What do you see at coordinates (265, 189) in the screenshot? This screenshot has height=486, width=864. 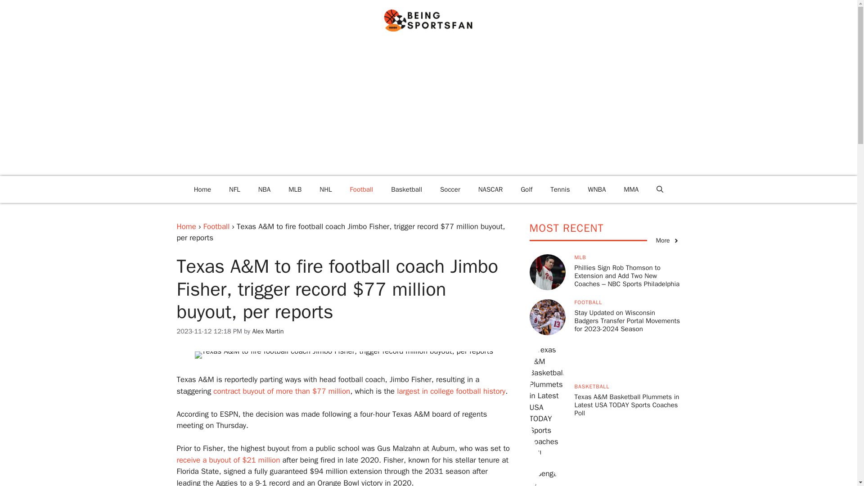 I see `NBA` at bounding box center [265, 189].